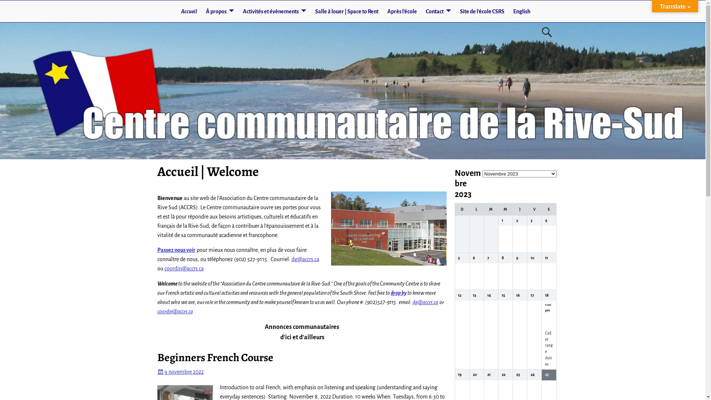  What do you see at coordinates (398, 293) in the screenshot?
I see `drop by` at bounding box center [398, 293].